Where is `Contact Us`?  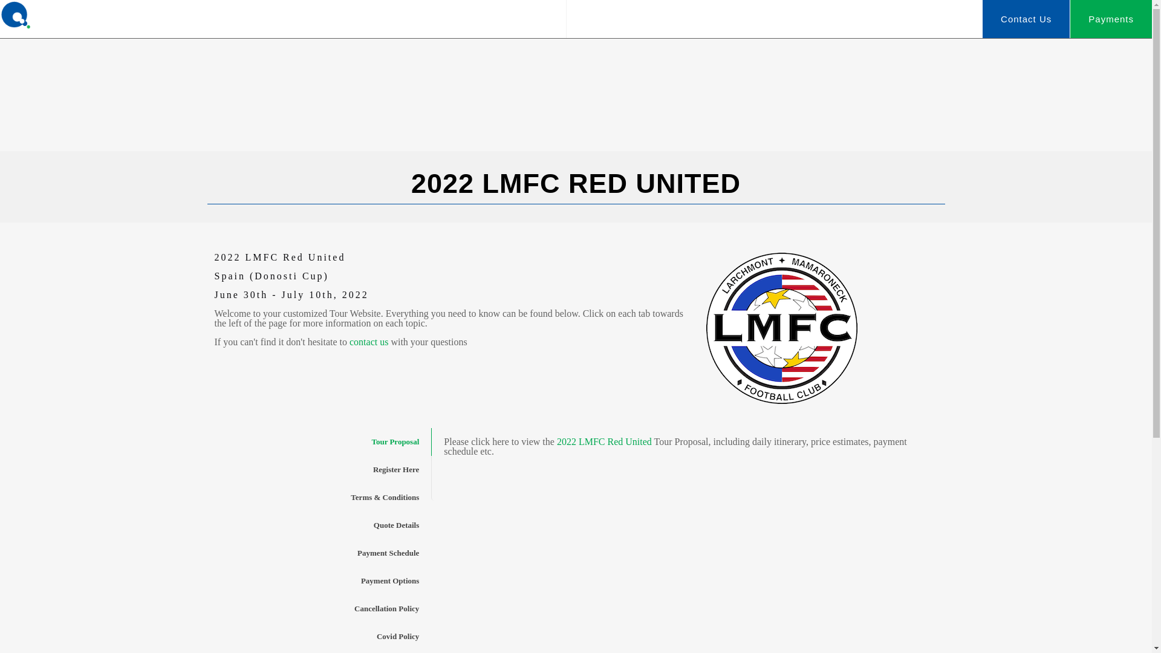
Contact Us is located at coordinates (1026, 19).